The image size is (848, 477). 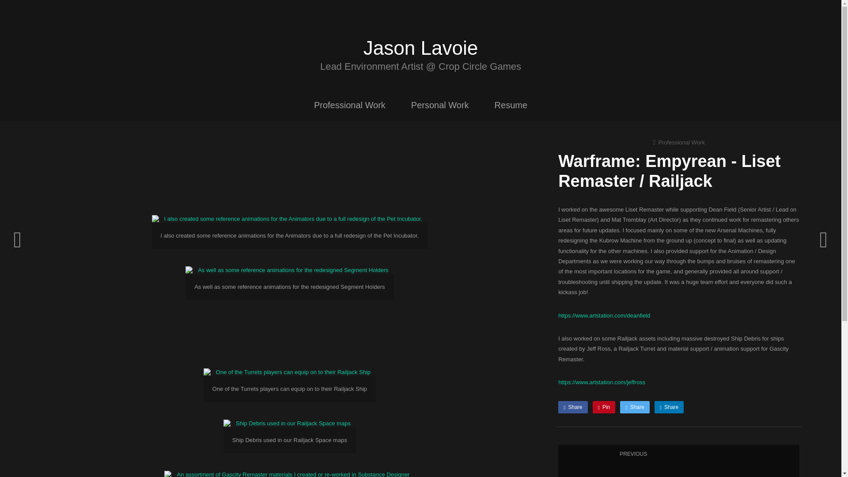 I want to click on Resume, so click(x=669, y=407).